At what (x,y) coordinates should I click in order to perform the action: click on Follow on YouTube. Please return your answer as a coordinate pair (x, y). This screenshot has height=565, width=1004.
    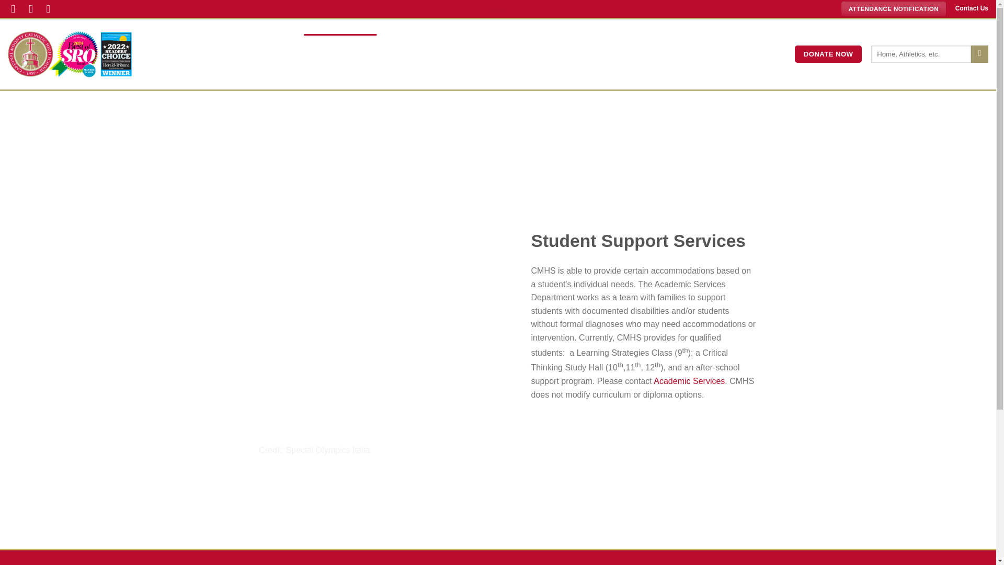
    Looking at the image, I should click on (51, 8).